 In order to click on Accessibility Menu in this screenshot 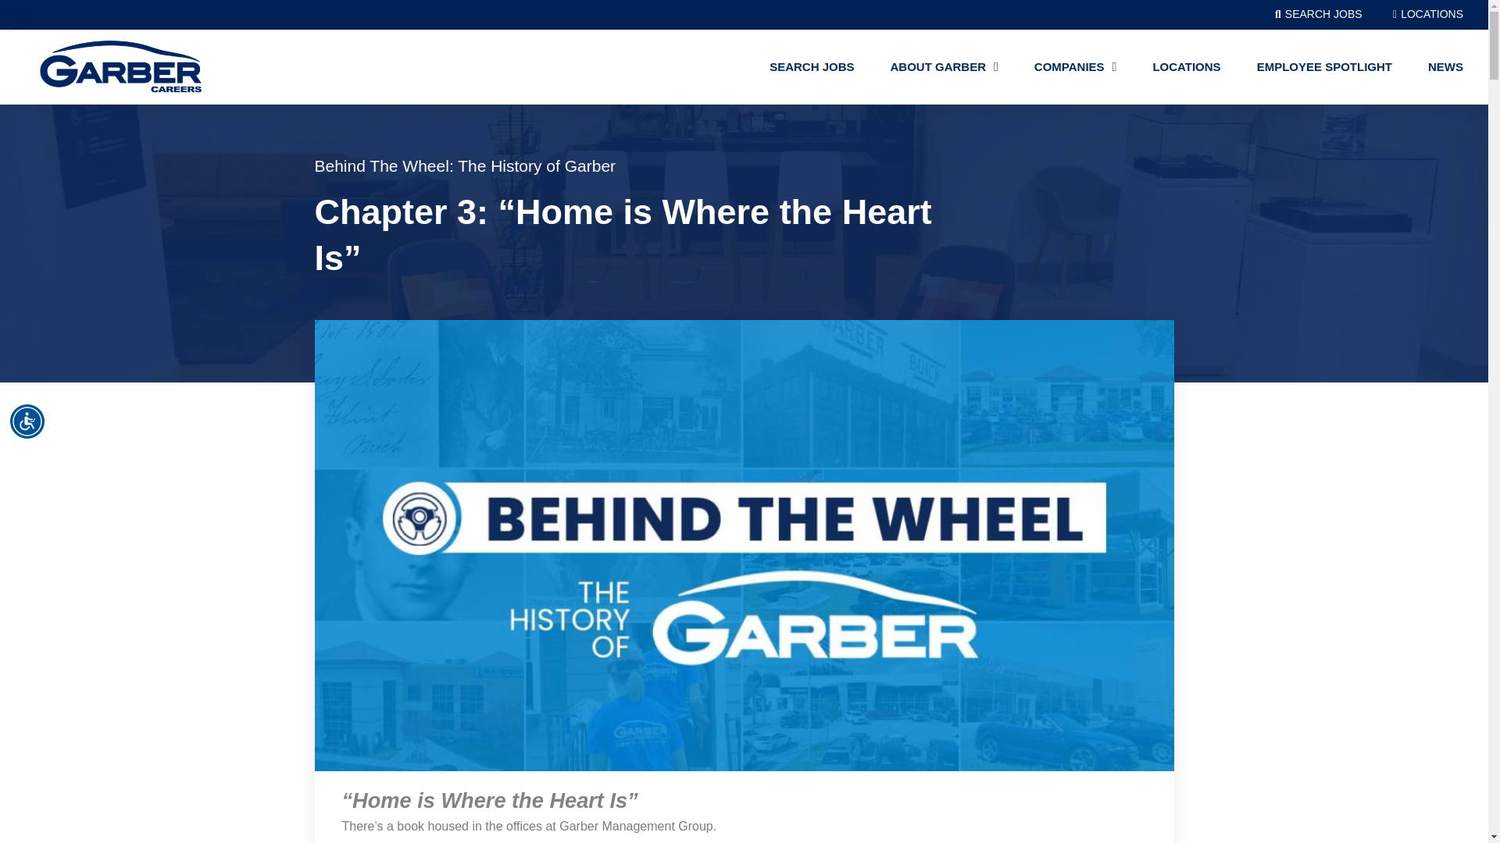, I will do `click(27, 421)`.